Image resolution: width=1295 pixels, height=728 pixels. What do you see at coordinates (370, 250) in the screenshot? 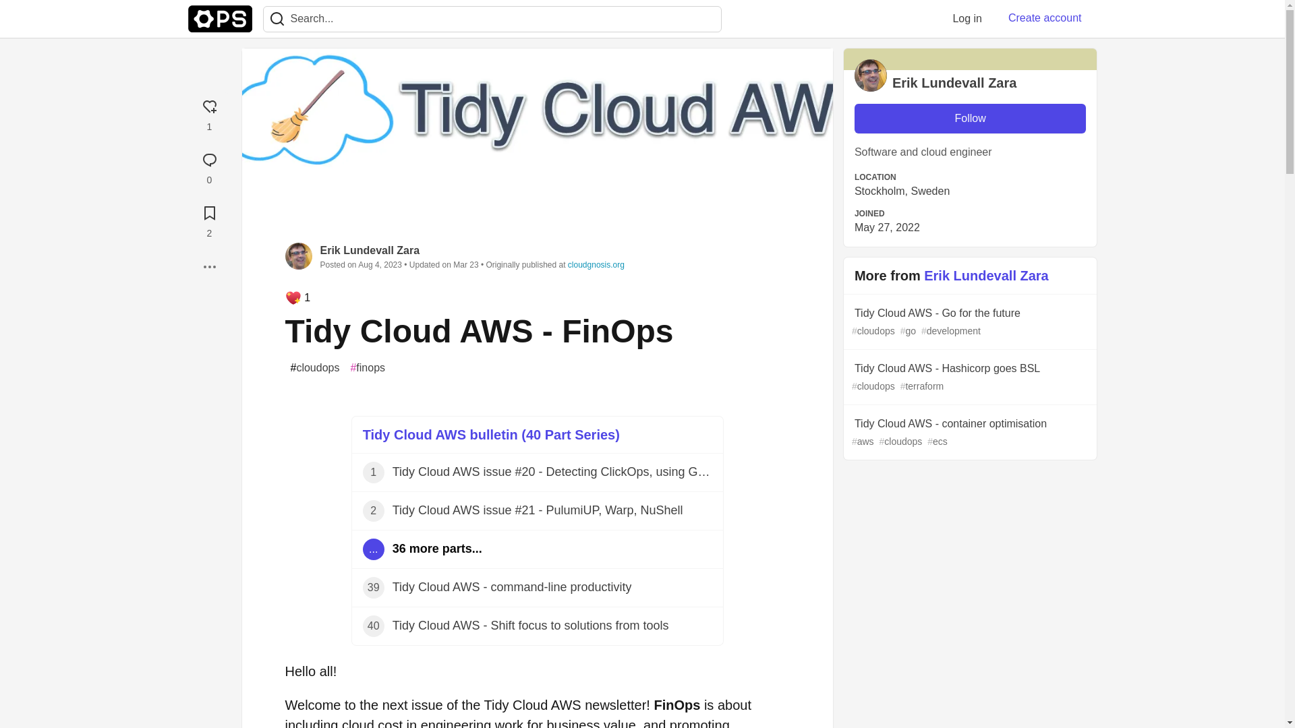
I see `Erik Lundevall Zara` at bounding box center [370, 250].